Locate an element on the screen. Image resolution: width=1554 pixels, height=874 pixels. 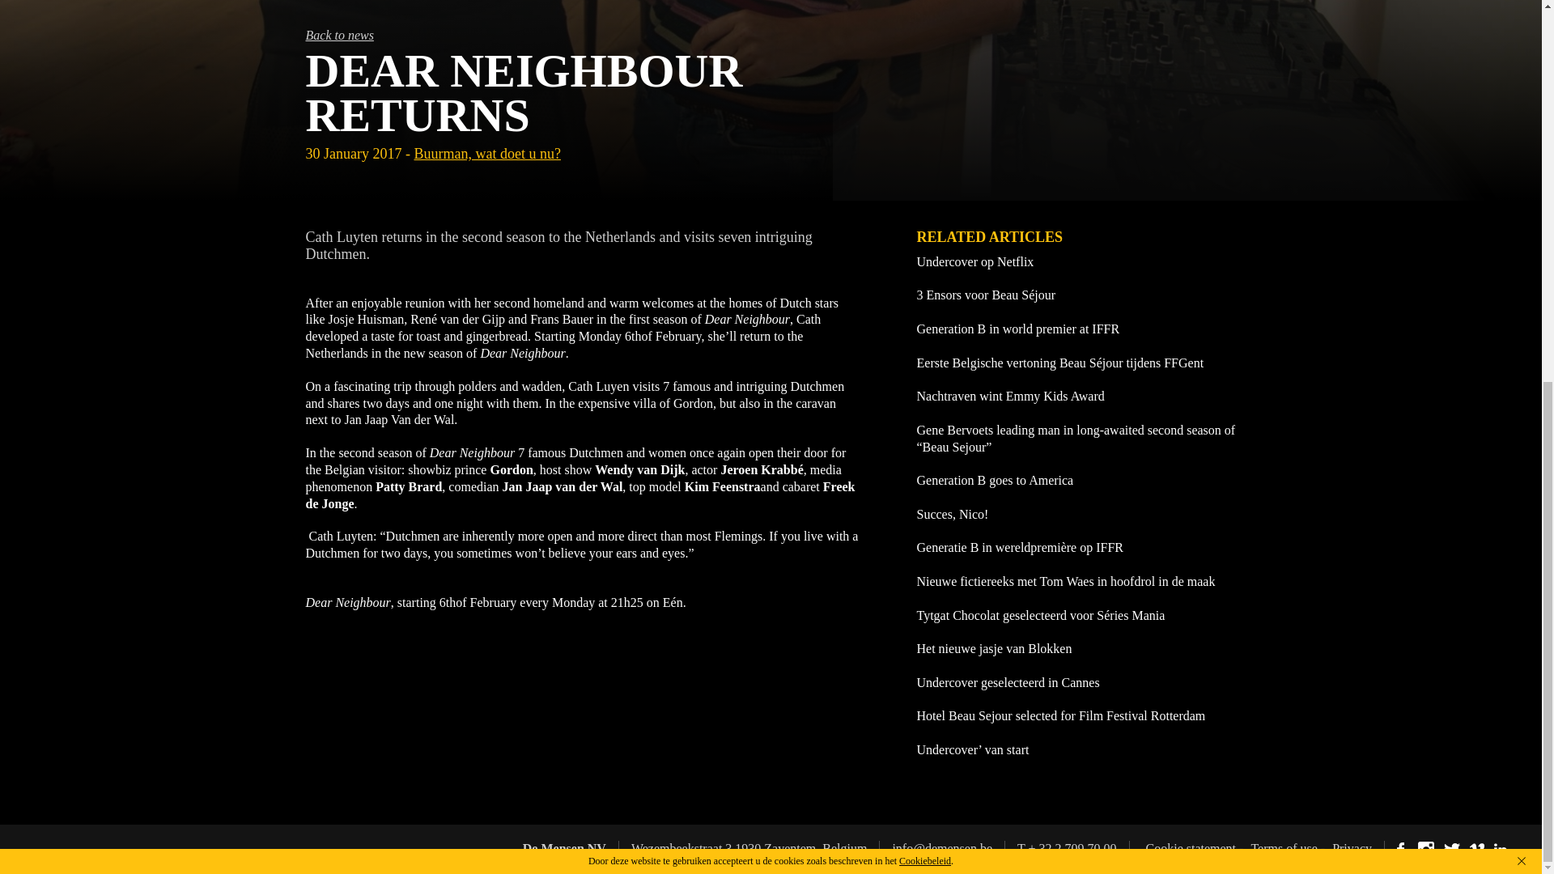
Undercover geselecteerd in Cannes is located at coordinates (1076, 683).